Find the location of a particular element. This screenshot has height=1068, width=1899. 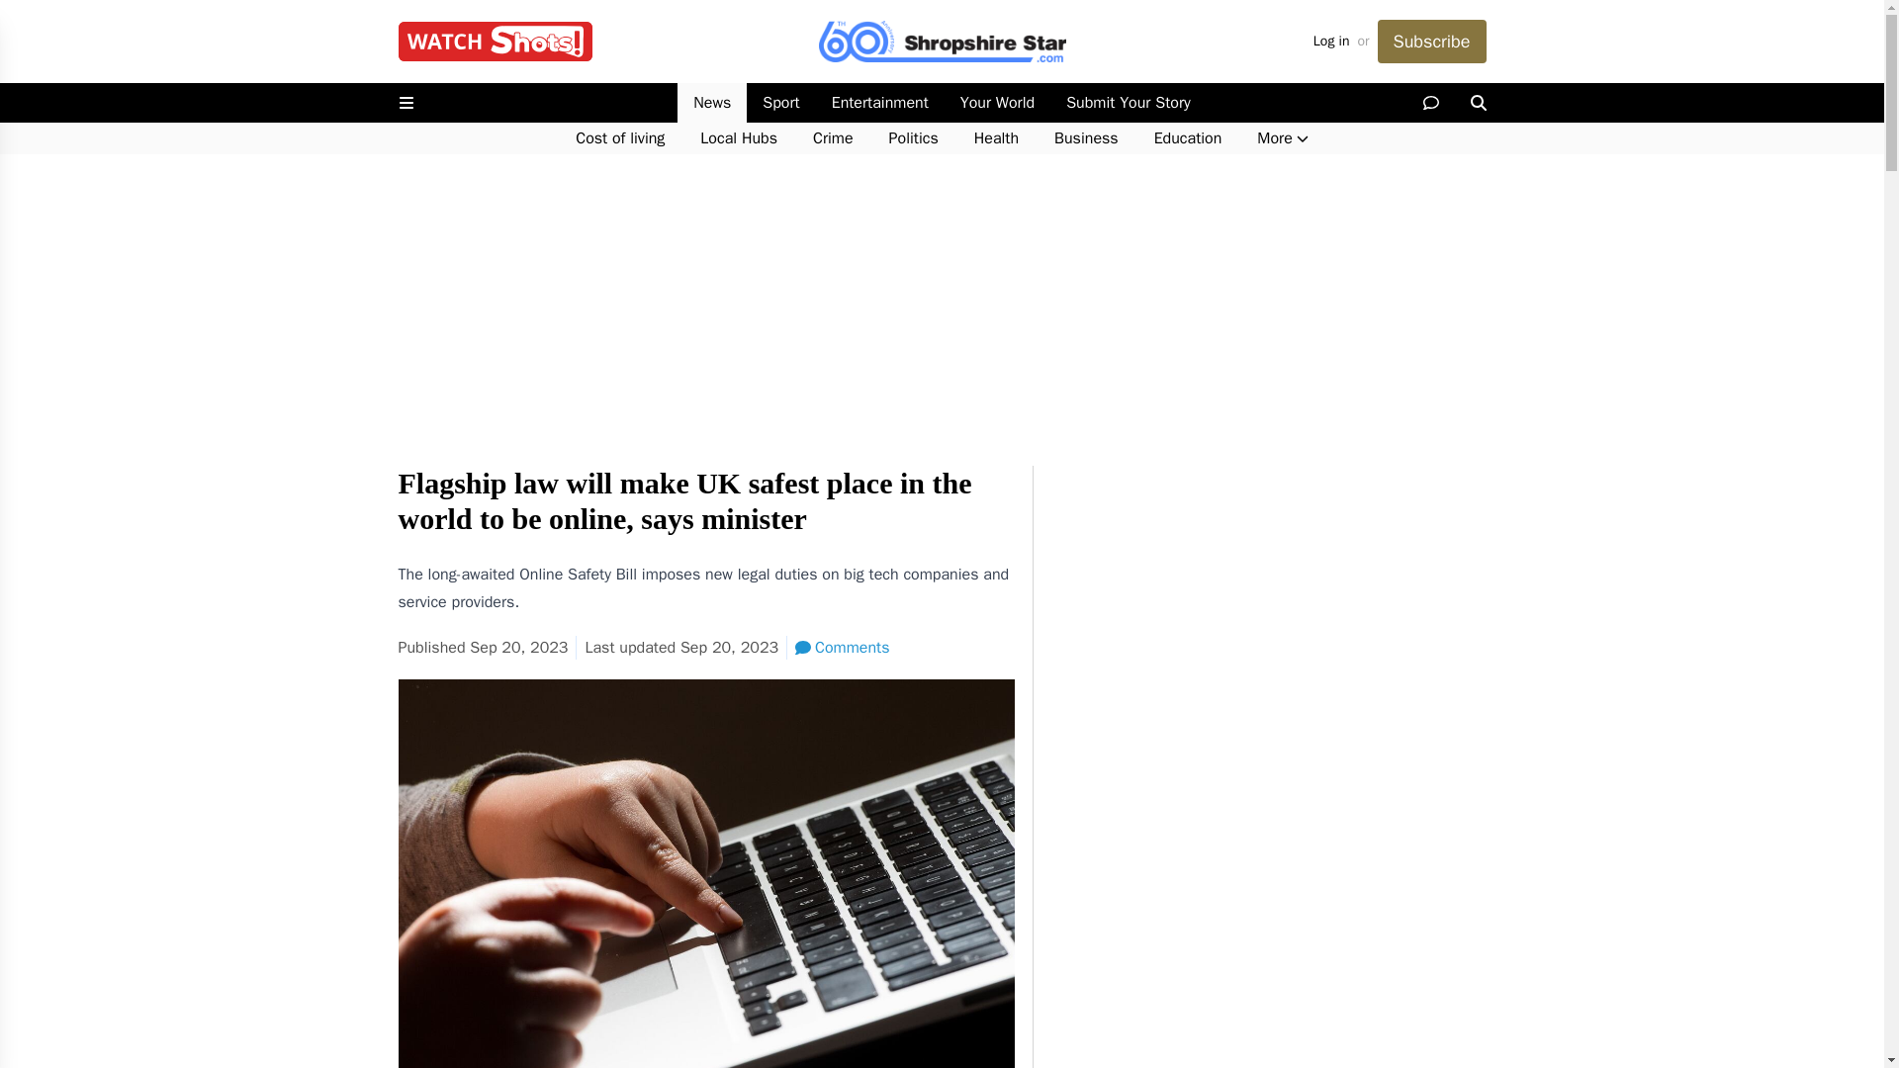

3rd party ad content is located at coordinates (1268, 589).